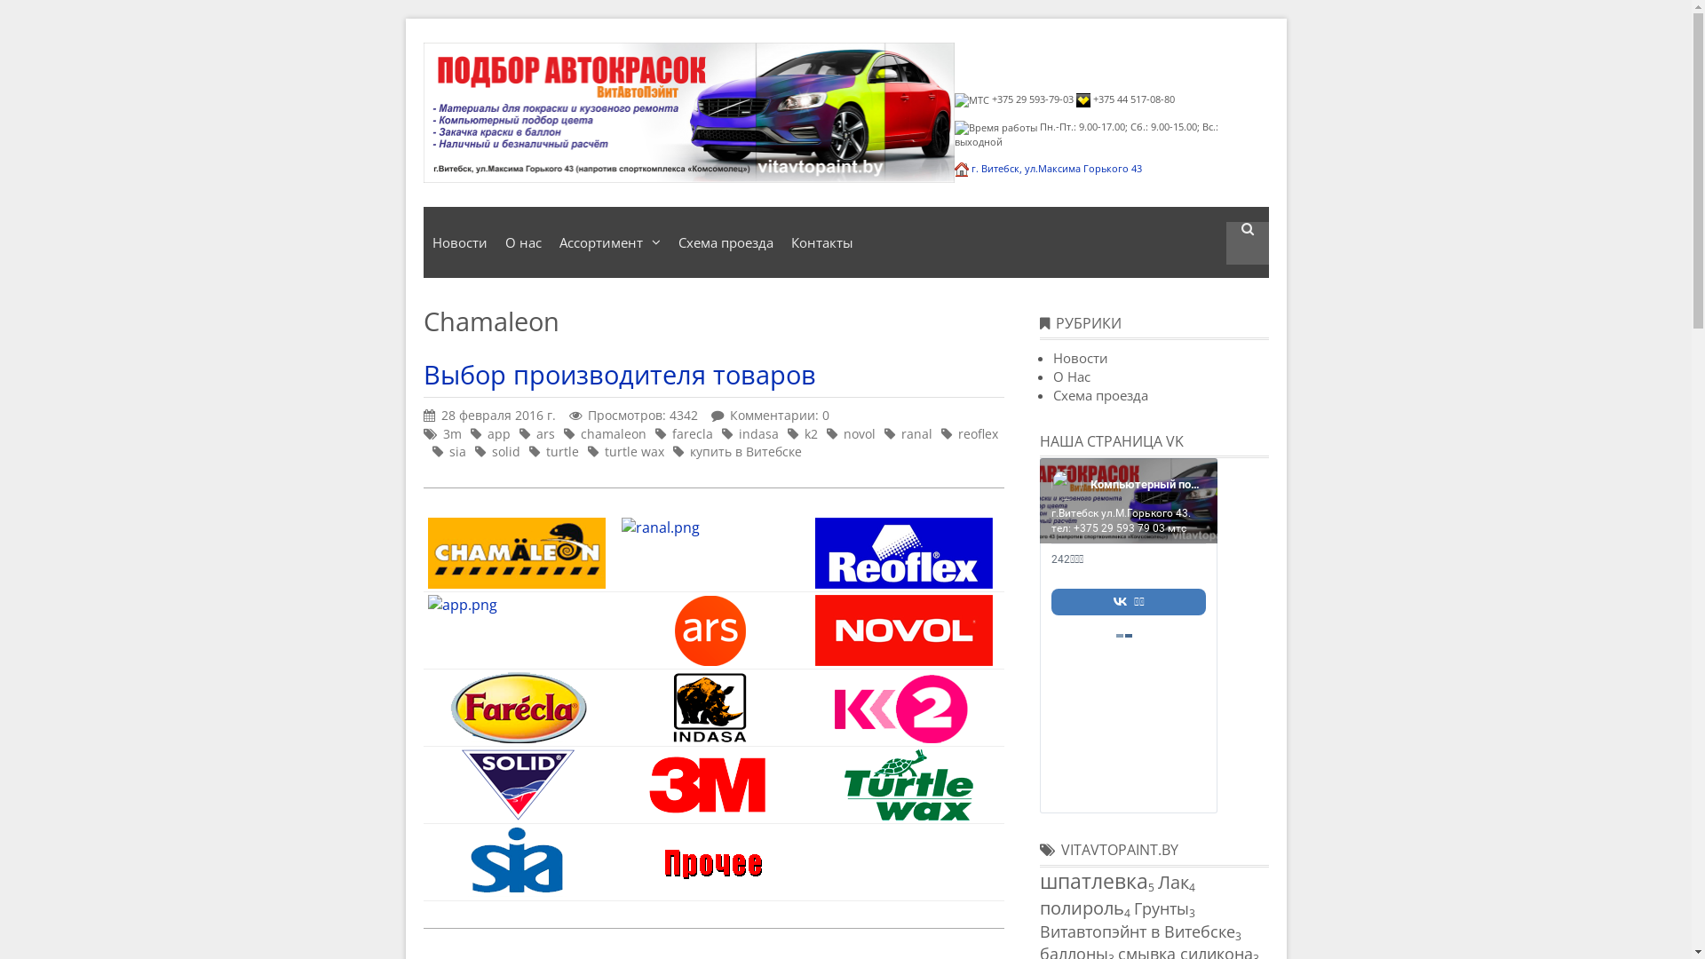 This screenshot has height=959, width=1705. Describe the element at coordinates (916, 433) in the screenshot. I see `ranal` at that location.